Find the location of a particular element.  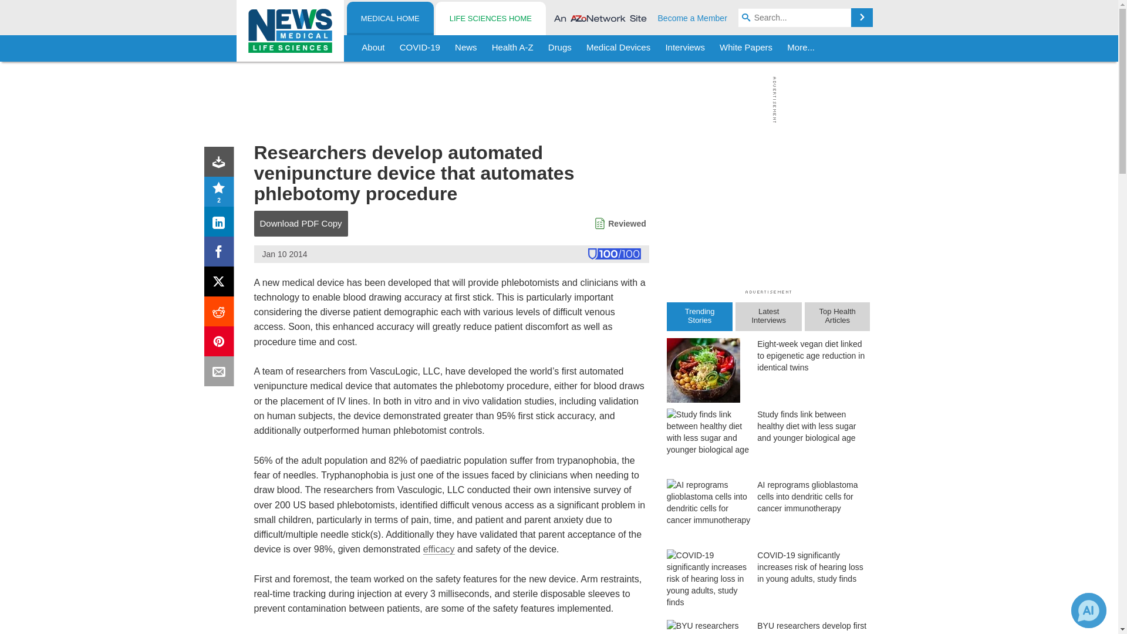

X is located at coordinates (221, 284).